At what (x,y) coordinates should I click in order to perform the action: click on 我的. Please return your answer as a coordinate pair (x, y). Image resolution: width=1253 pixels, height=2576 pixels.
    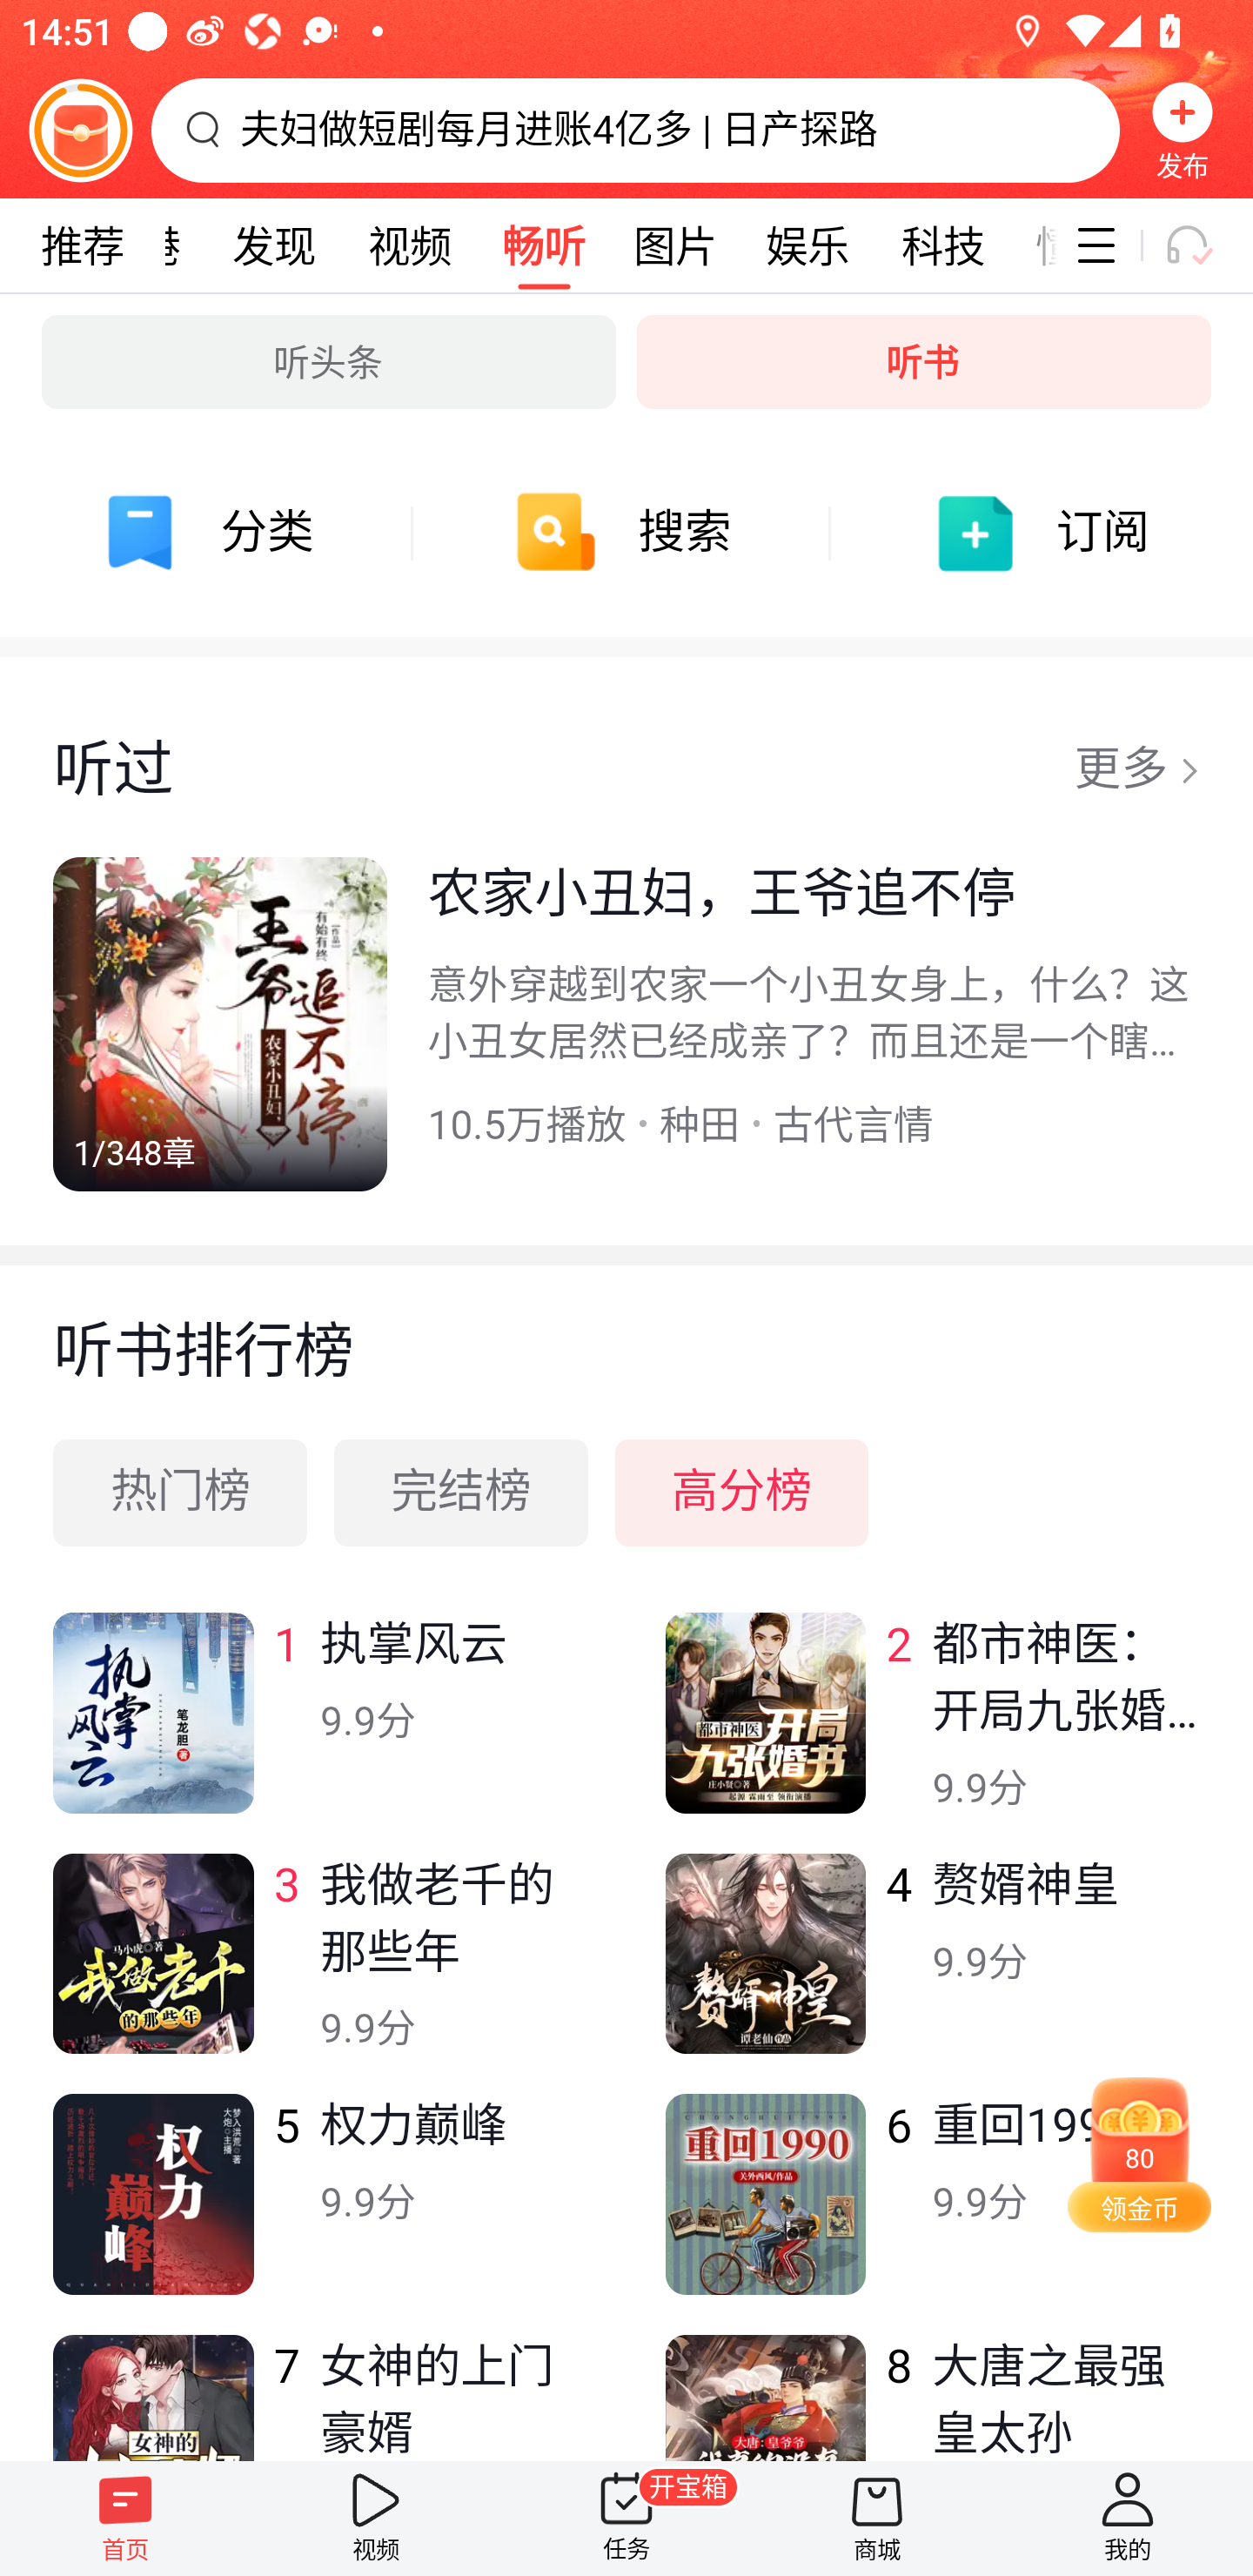
    Looking at the image, I should click on (1128, 2518).